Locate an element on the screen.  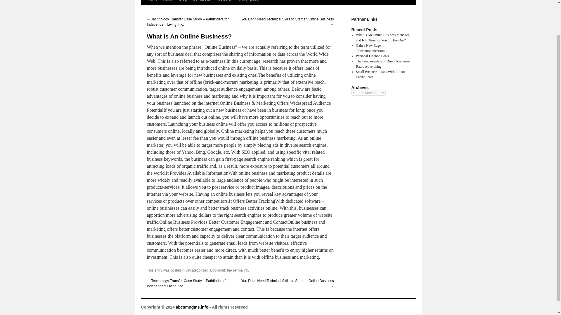
Privacy policy is located at coordinates (248, 2).